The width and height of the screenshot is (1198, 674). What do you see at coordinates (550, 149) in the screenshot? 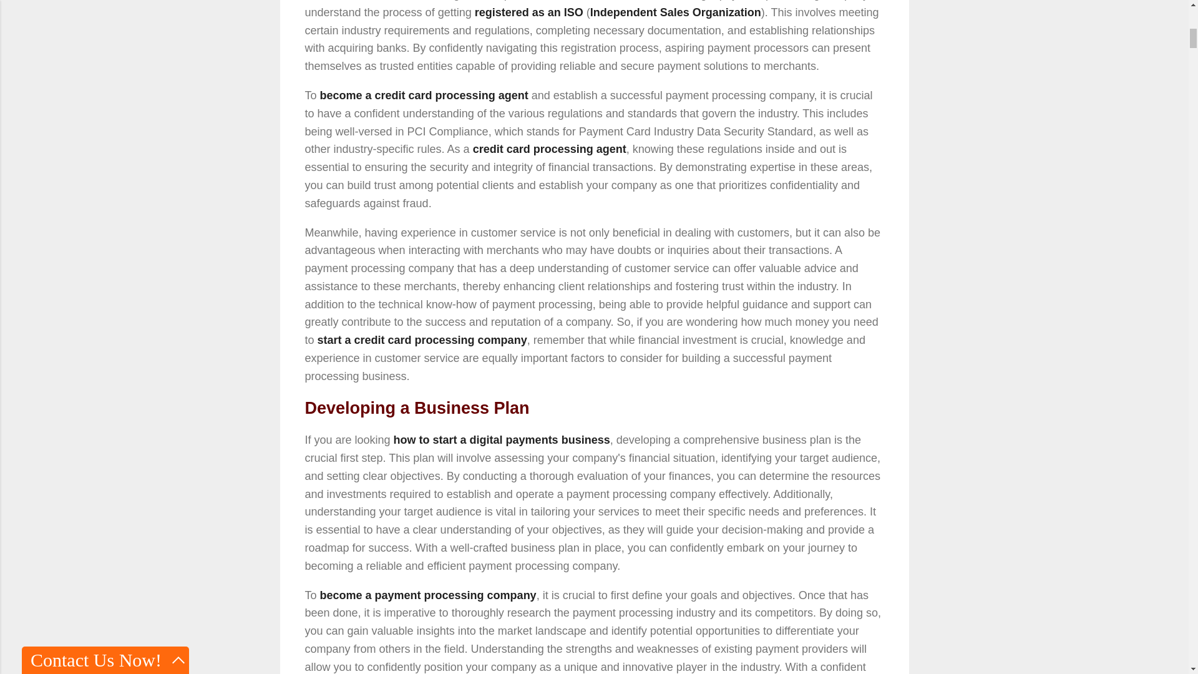
I see `credit card processing agent` at bounding box center [550, 149].